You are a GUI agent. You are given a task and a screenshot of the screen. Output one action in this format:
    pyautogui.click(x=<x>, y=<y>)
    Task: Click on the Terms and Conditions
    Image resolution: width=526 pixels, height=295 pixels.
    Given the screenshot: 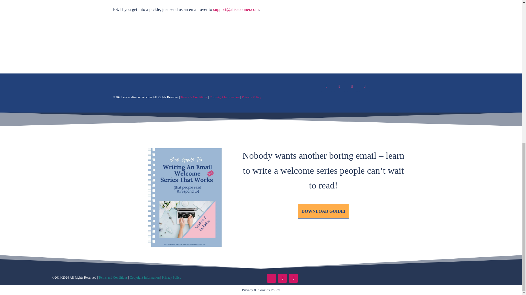 What is the action you would take?
    pyautogui.click(x=113, y=277)
    